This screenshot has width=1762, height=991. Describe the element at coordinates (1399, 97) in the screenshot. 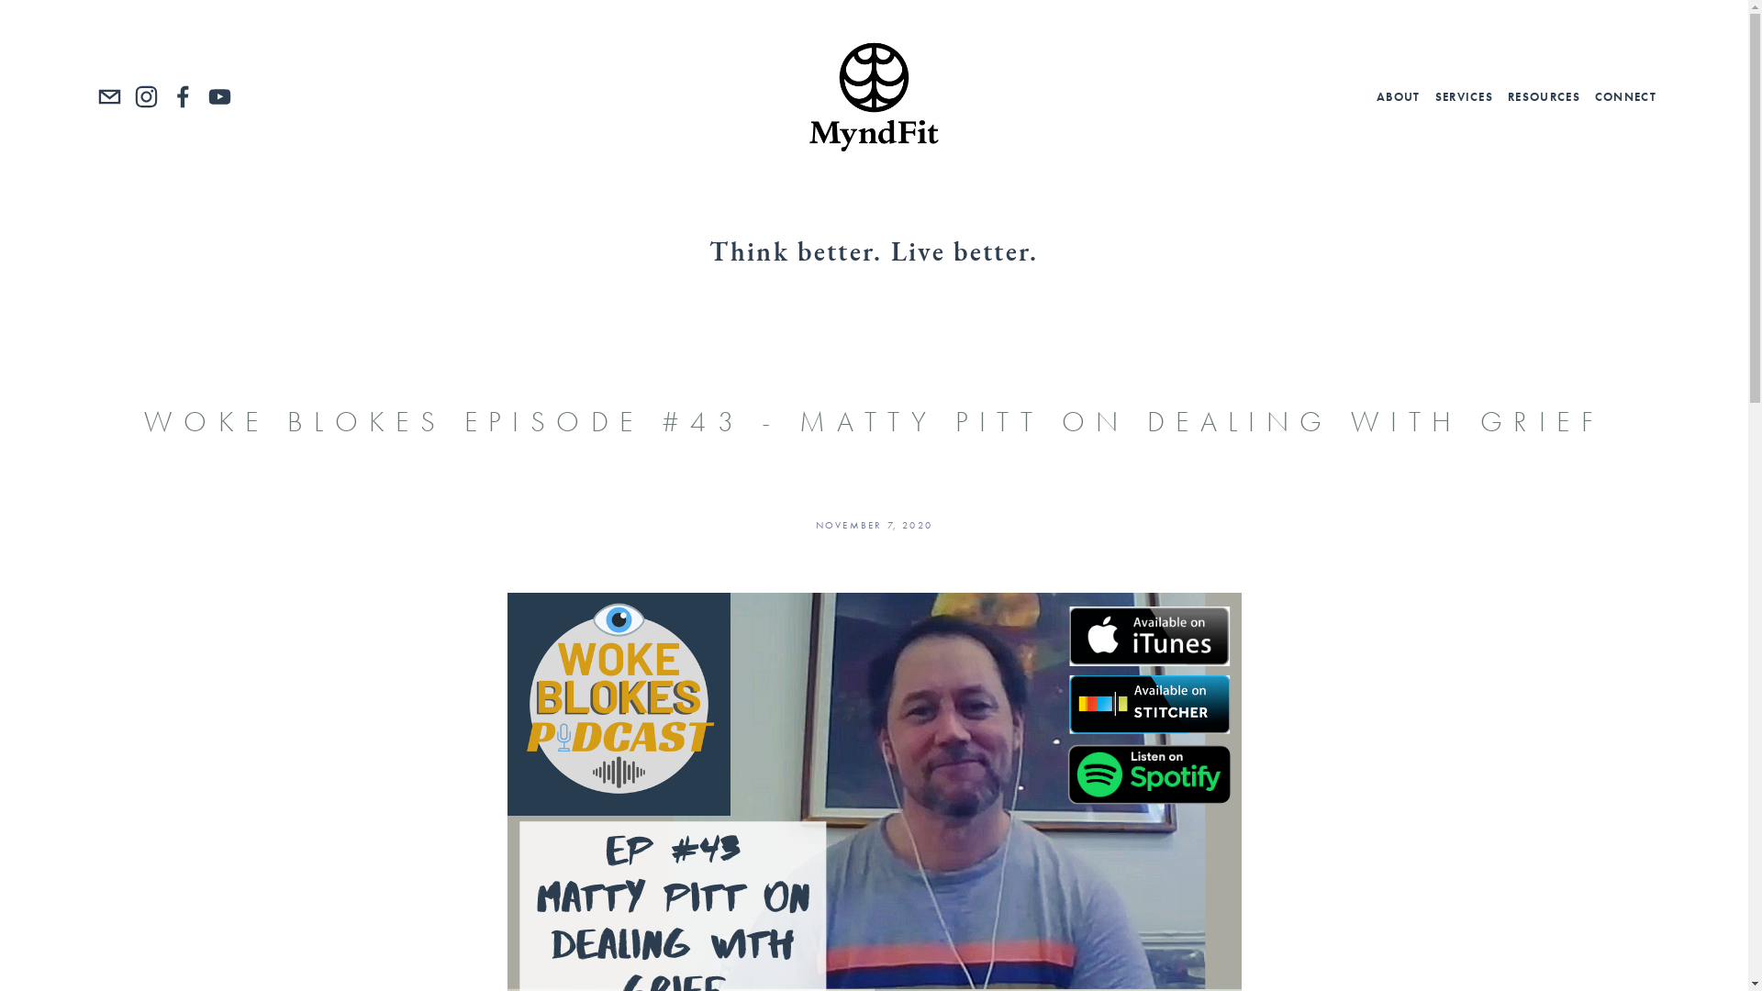

I see `ABOUT` at that location.